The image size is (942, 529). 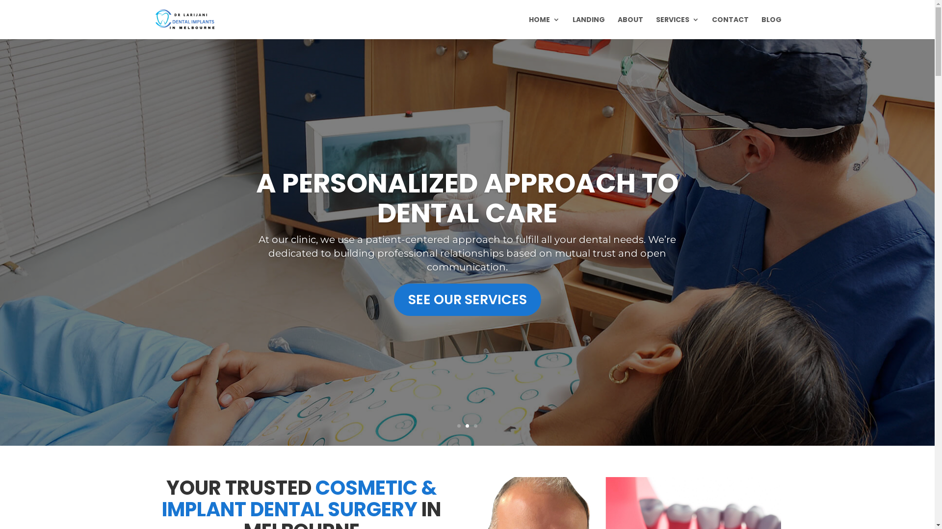 What do you see at coordinates (771, 27) in the screenshot?
I see `BLOG` at bounding box center [771, 27].